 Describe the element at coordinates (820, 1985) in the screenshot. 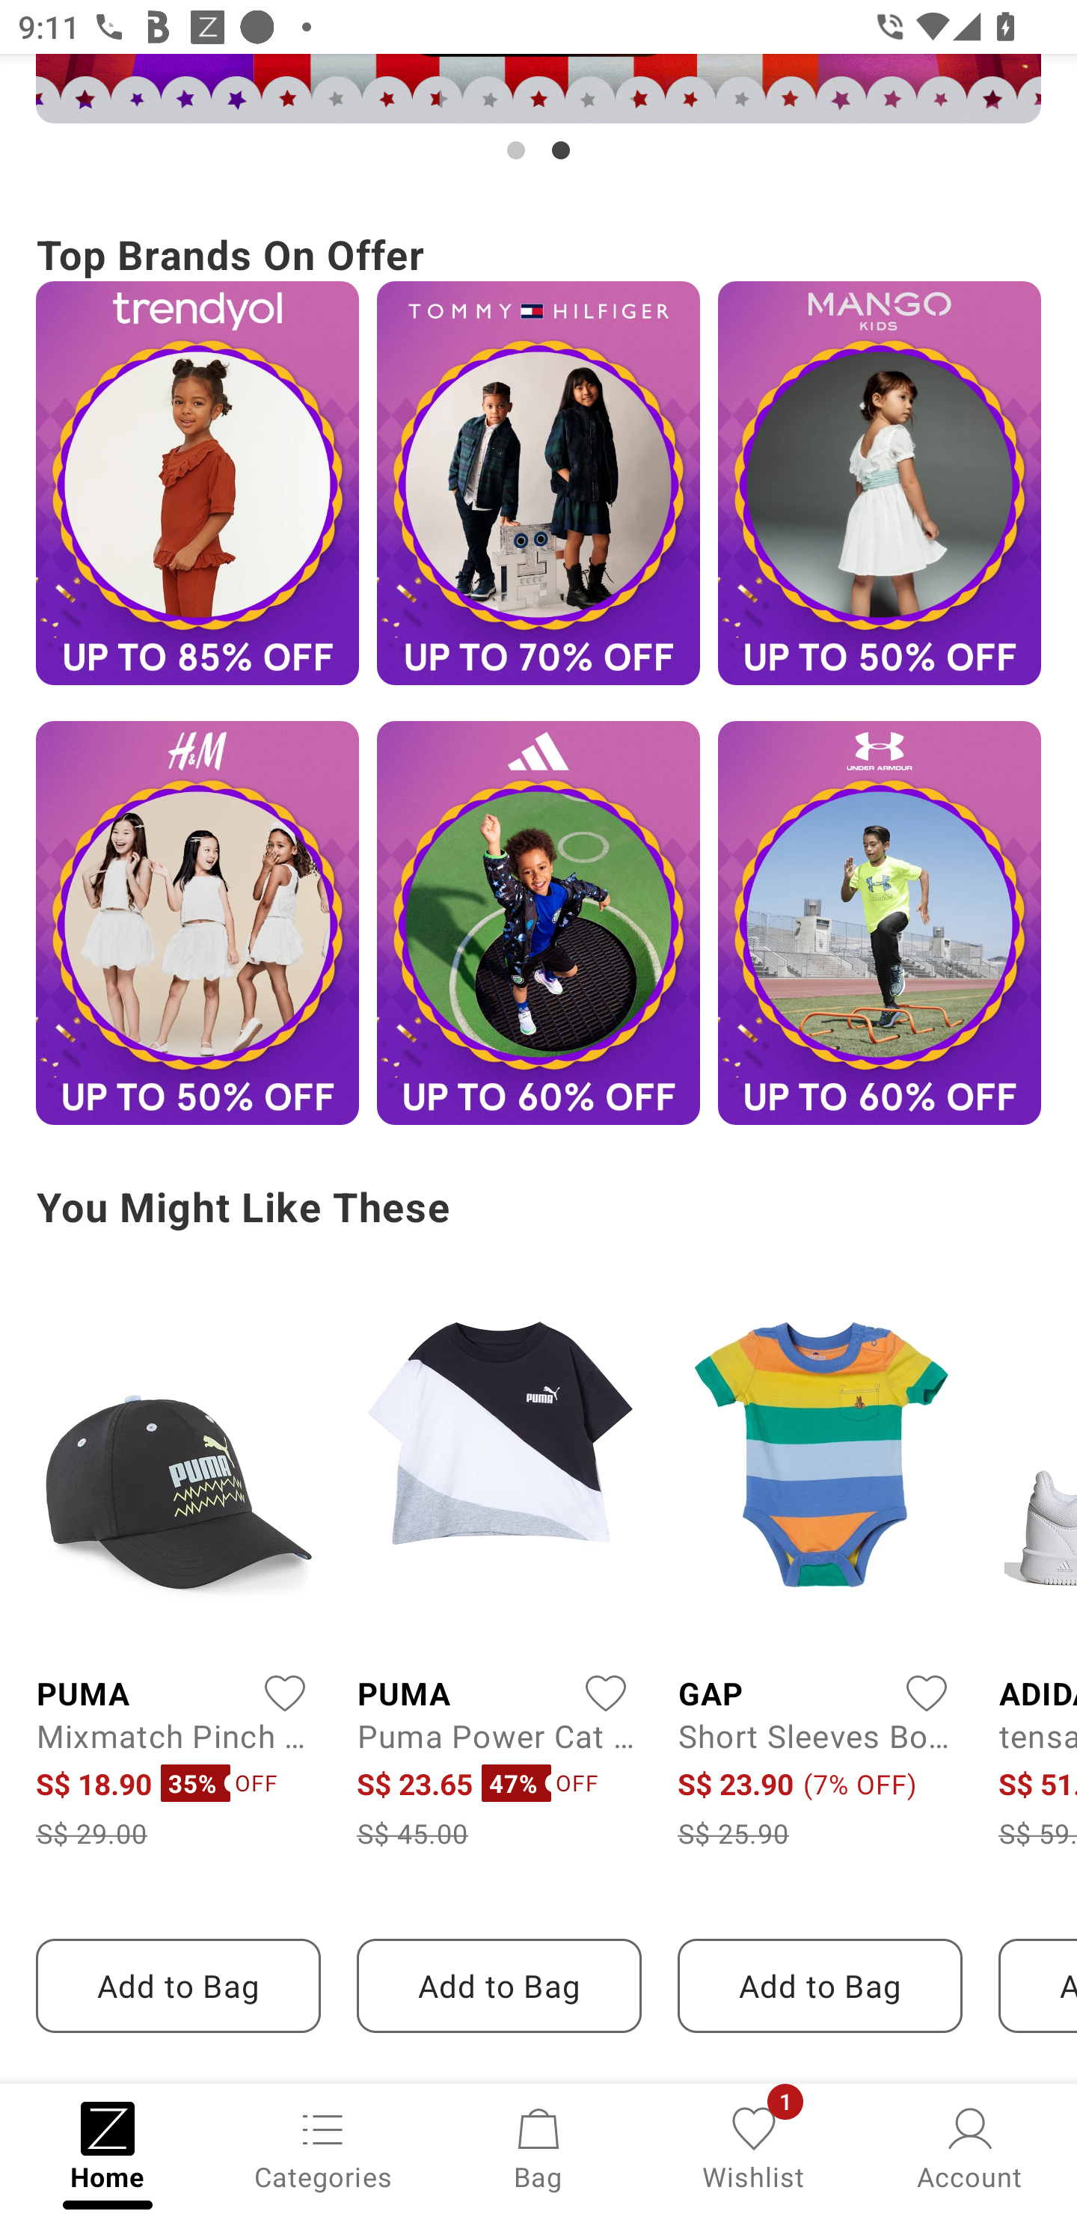

I see `Add to Bag` at that location.